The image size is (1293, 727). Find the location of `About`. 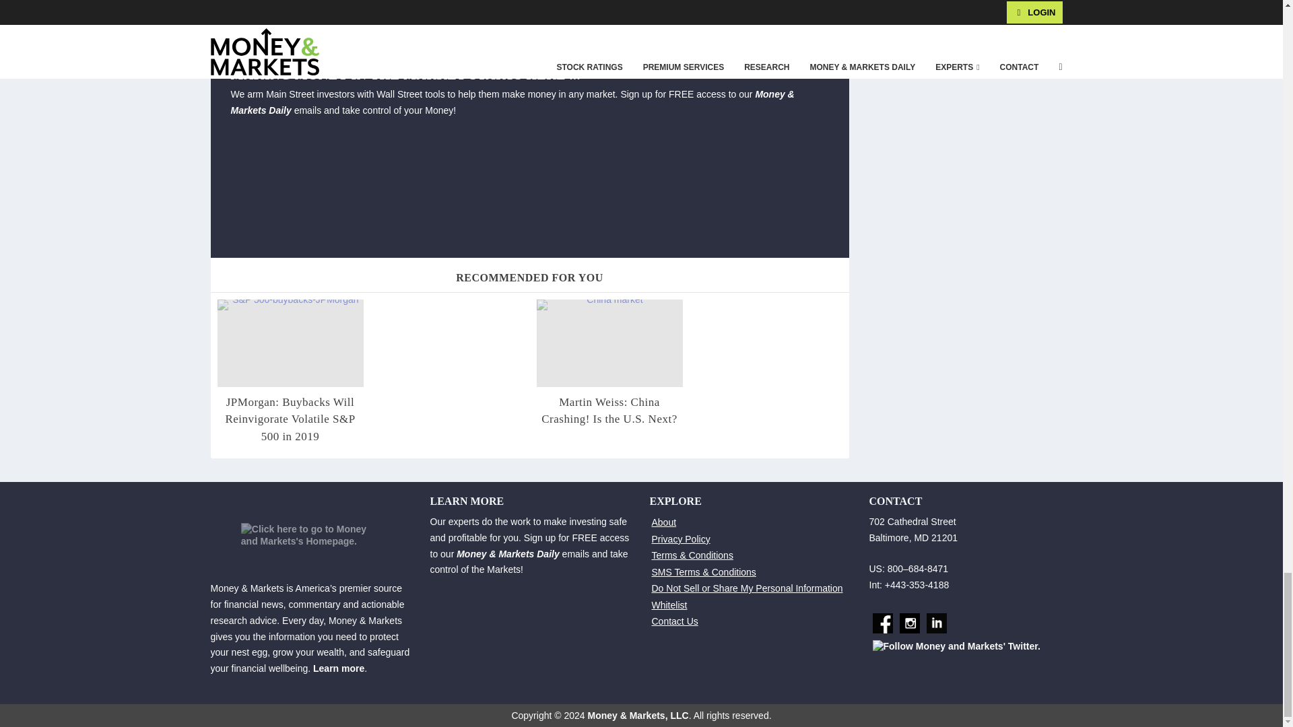

About is located at coordinates (664, 522).